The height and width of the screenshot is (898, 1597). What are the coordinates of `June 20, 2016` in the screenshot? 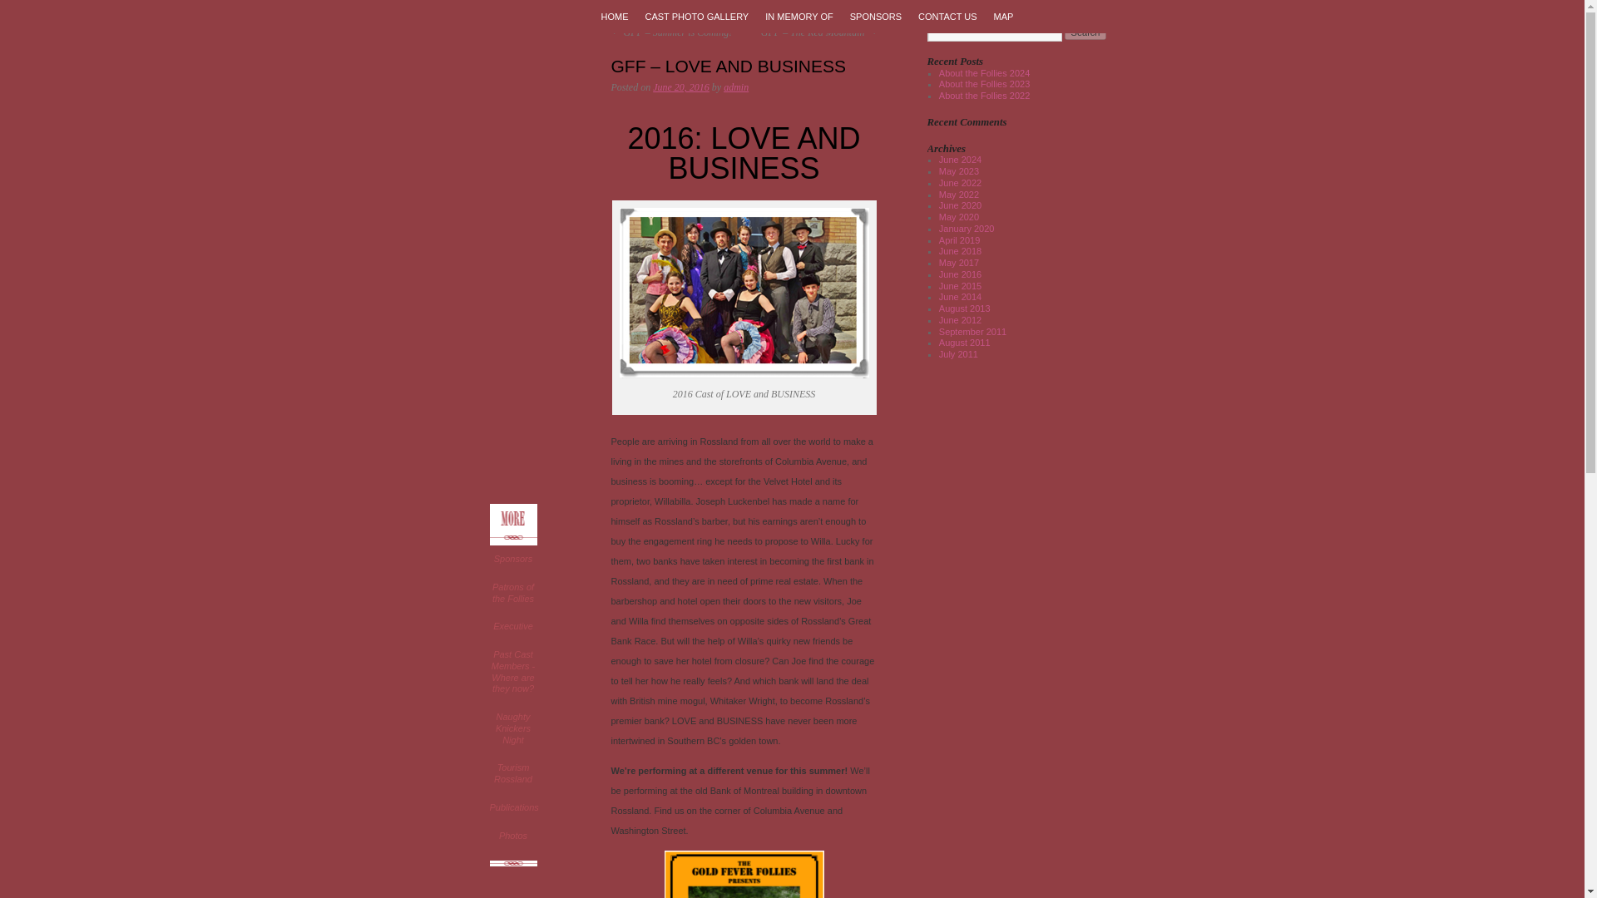 It's located at (680, 87).